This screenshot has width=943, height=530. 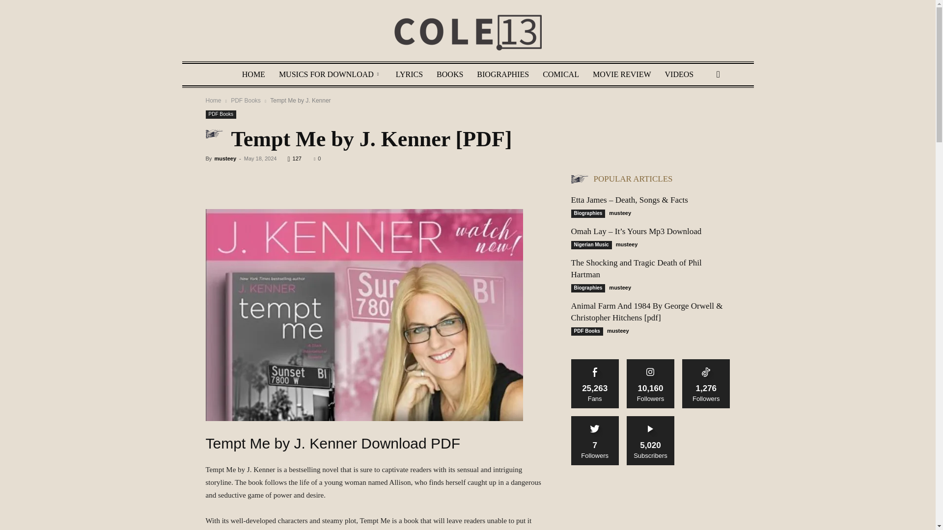 What do you see at coordinates (317, 159) in the screenshot?
I see `0` at bounding box center [317, 159].